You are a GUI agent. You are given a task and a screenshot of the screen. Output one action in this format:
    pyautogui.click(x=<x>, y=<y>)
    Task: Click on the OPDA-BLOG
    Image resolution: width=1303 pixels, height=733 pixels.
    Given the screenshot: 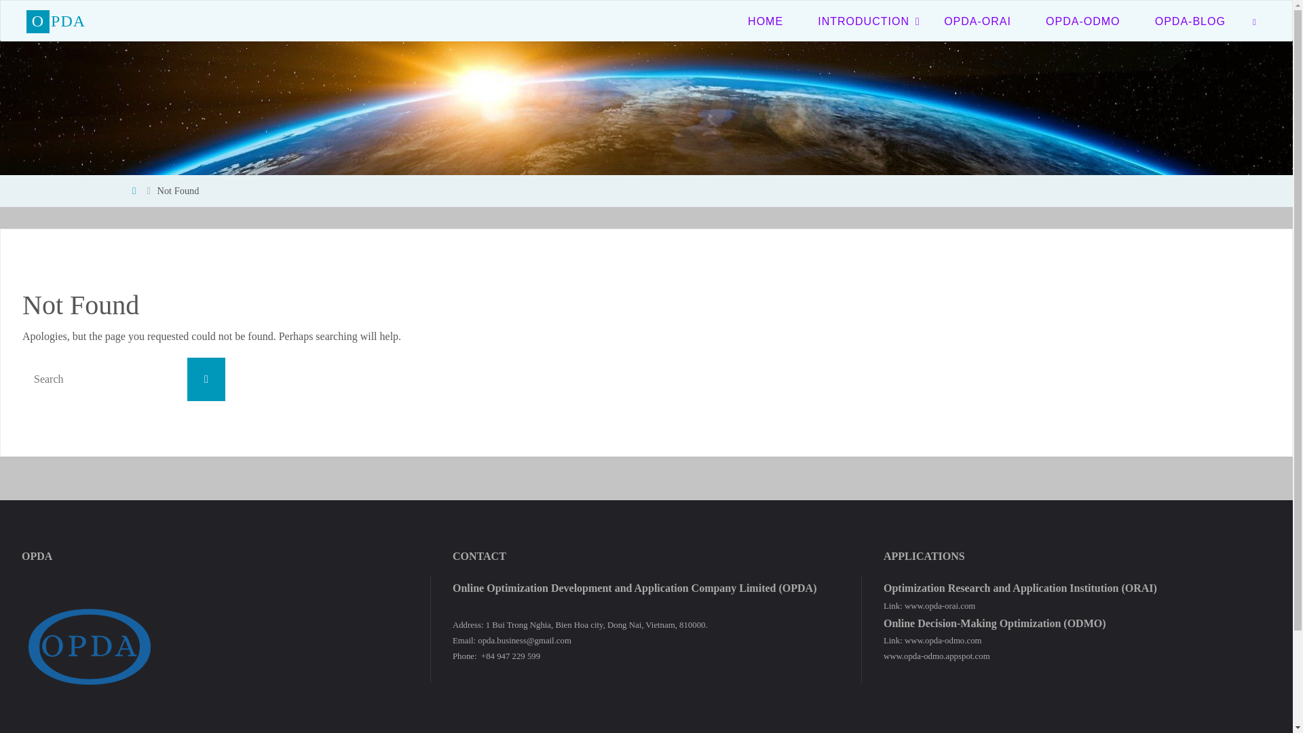 What is the action you would take?
    pyautogui.click(x=1190, y=20)
    